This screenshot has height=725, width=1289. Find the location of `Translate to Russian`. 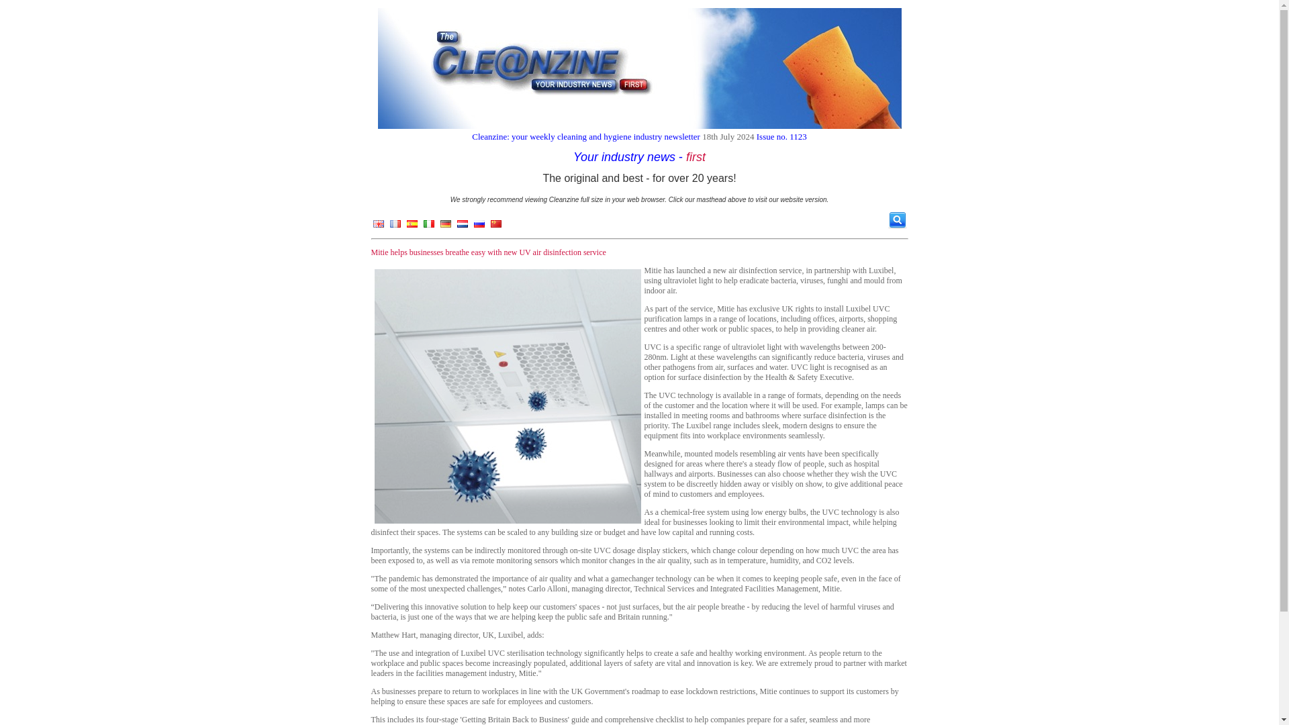

Translate to Russian is located at coordinates (478, 226).